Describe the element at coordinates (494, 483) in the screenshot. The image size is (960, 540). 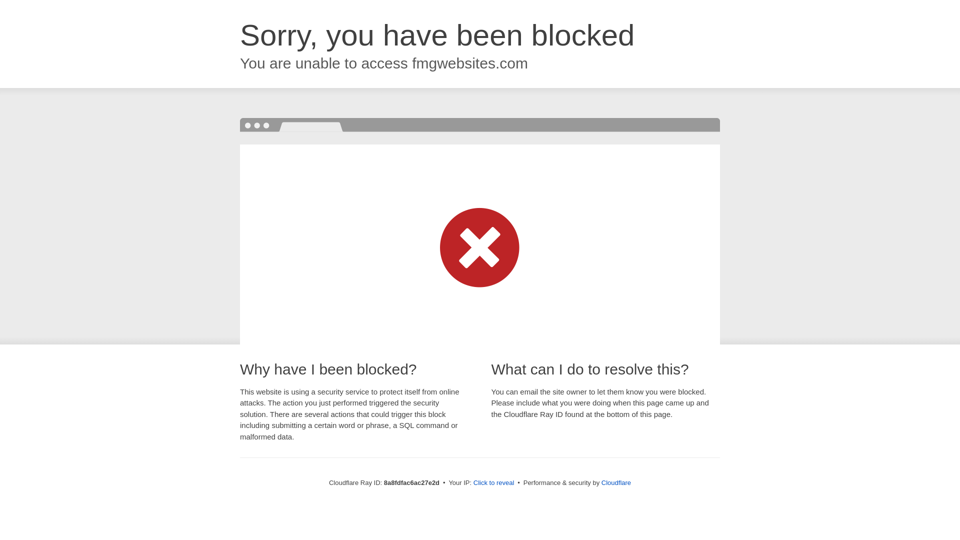
I see `Click to reveal` at that location.